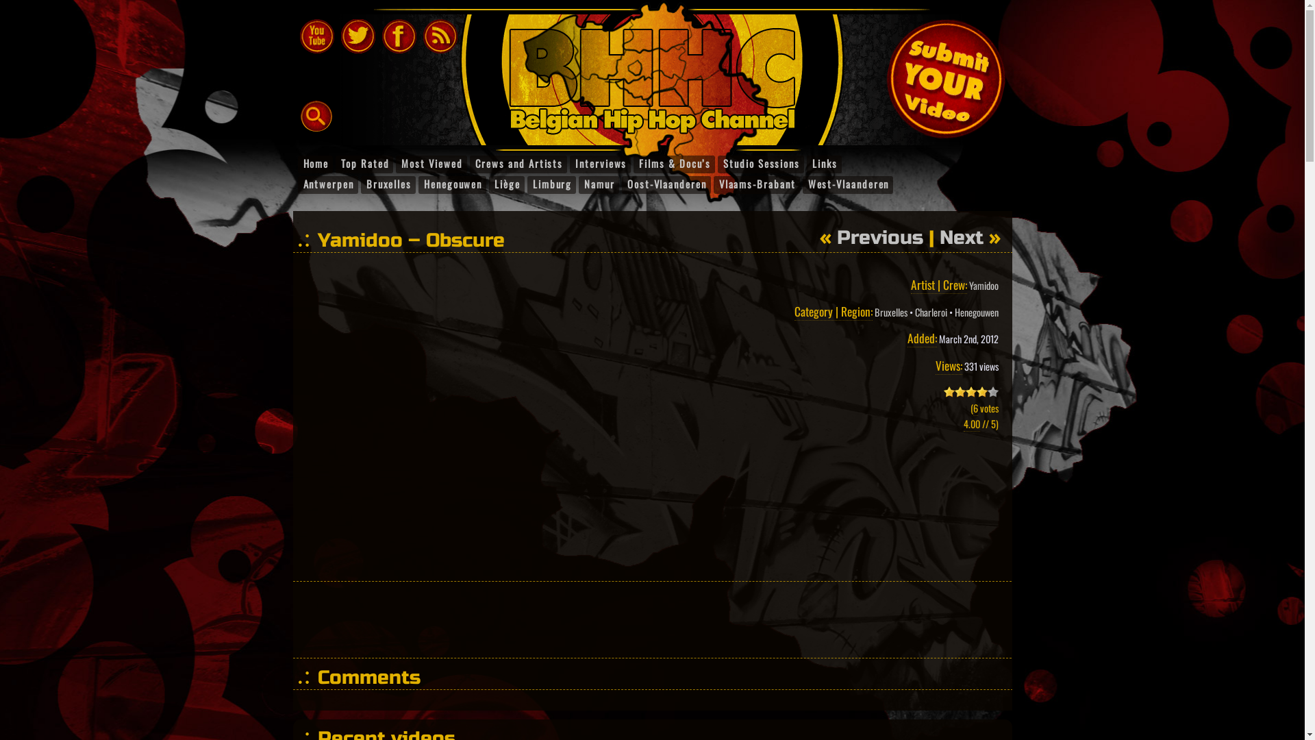 The height and width of the screenshot is (740, 1315). What do you see at coordinates (600, 164) in the screenshot?
I see `Interviews` at bounding box center [600, 164].